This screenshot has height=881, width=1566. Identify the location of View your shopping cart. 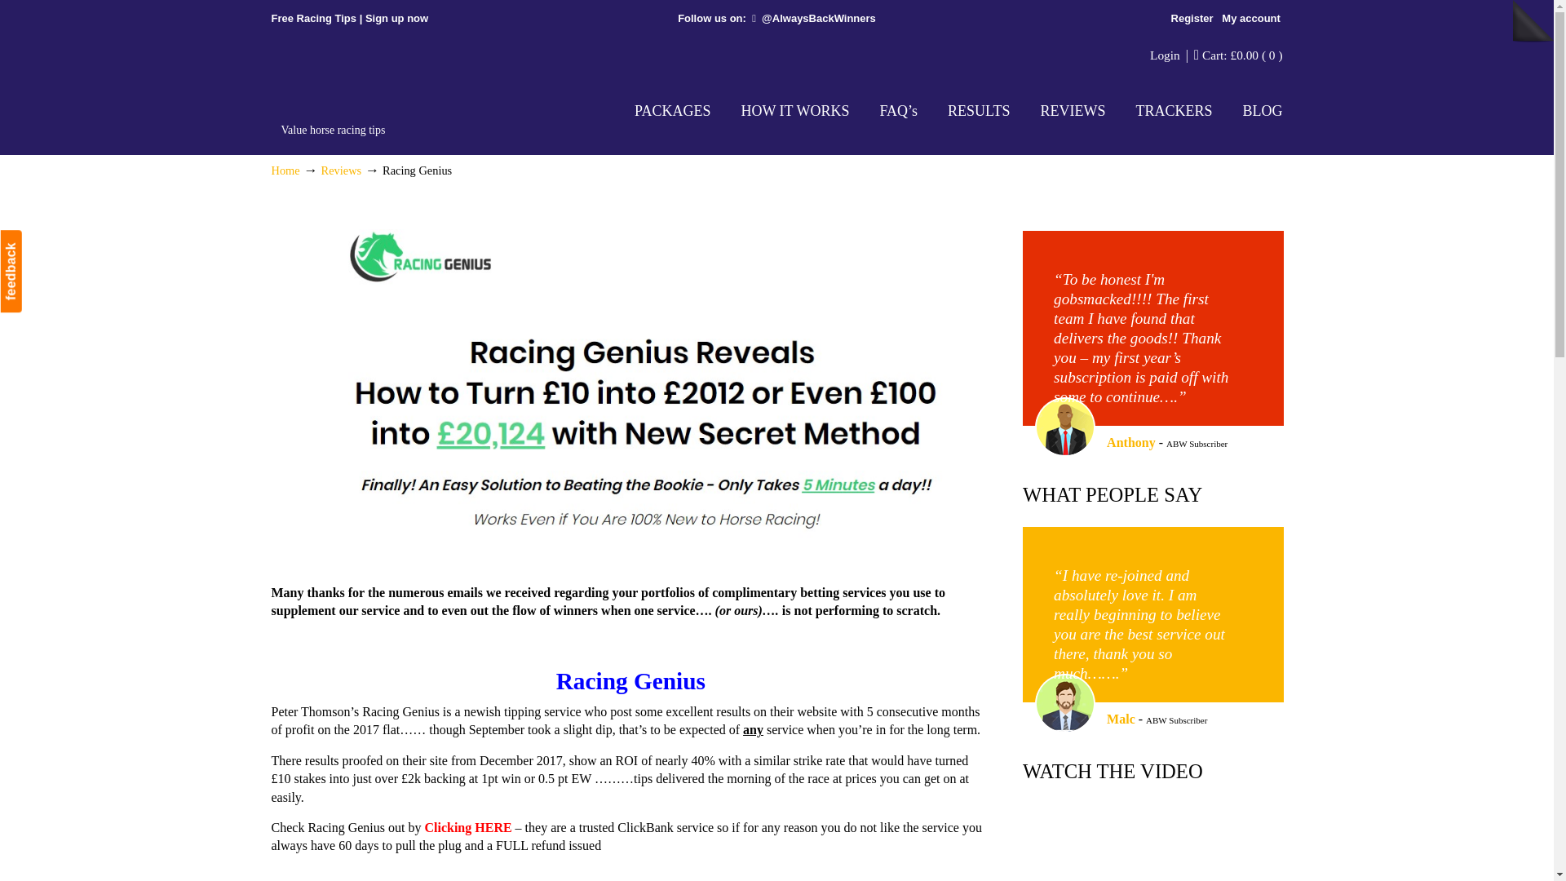
(1242, 55).